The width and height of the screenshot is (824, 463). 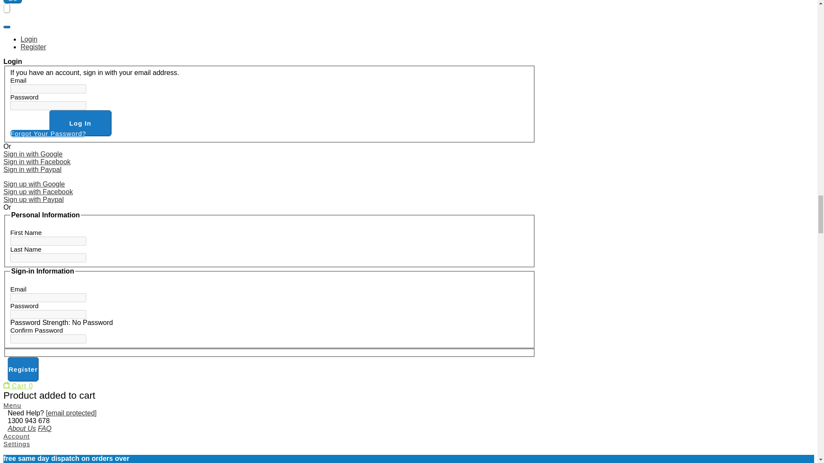 I want to click on Email, so click(x=48, y=298).